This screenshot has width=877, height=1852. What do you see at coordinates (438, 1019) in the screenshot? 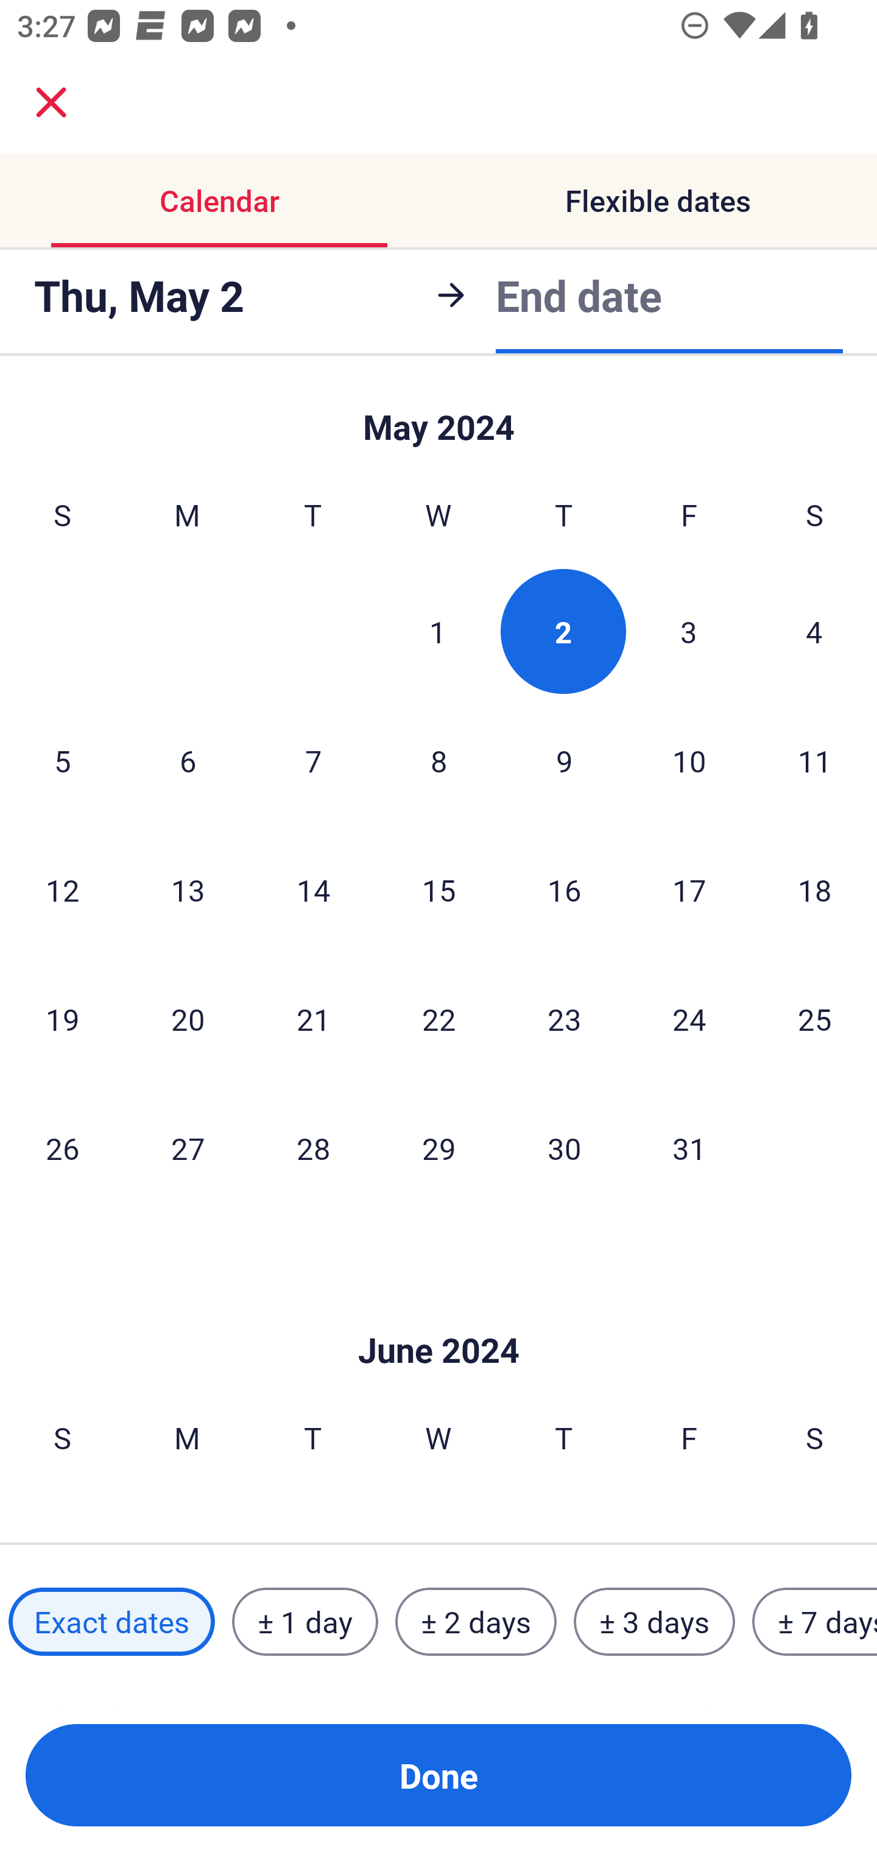
I see `22 Wednesday, May 22, 2024` at bounding box center [438, 1019].